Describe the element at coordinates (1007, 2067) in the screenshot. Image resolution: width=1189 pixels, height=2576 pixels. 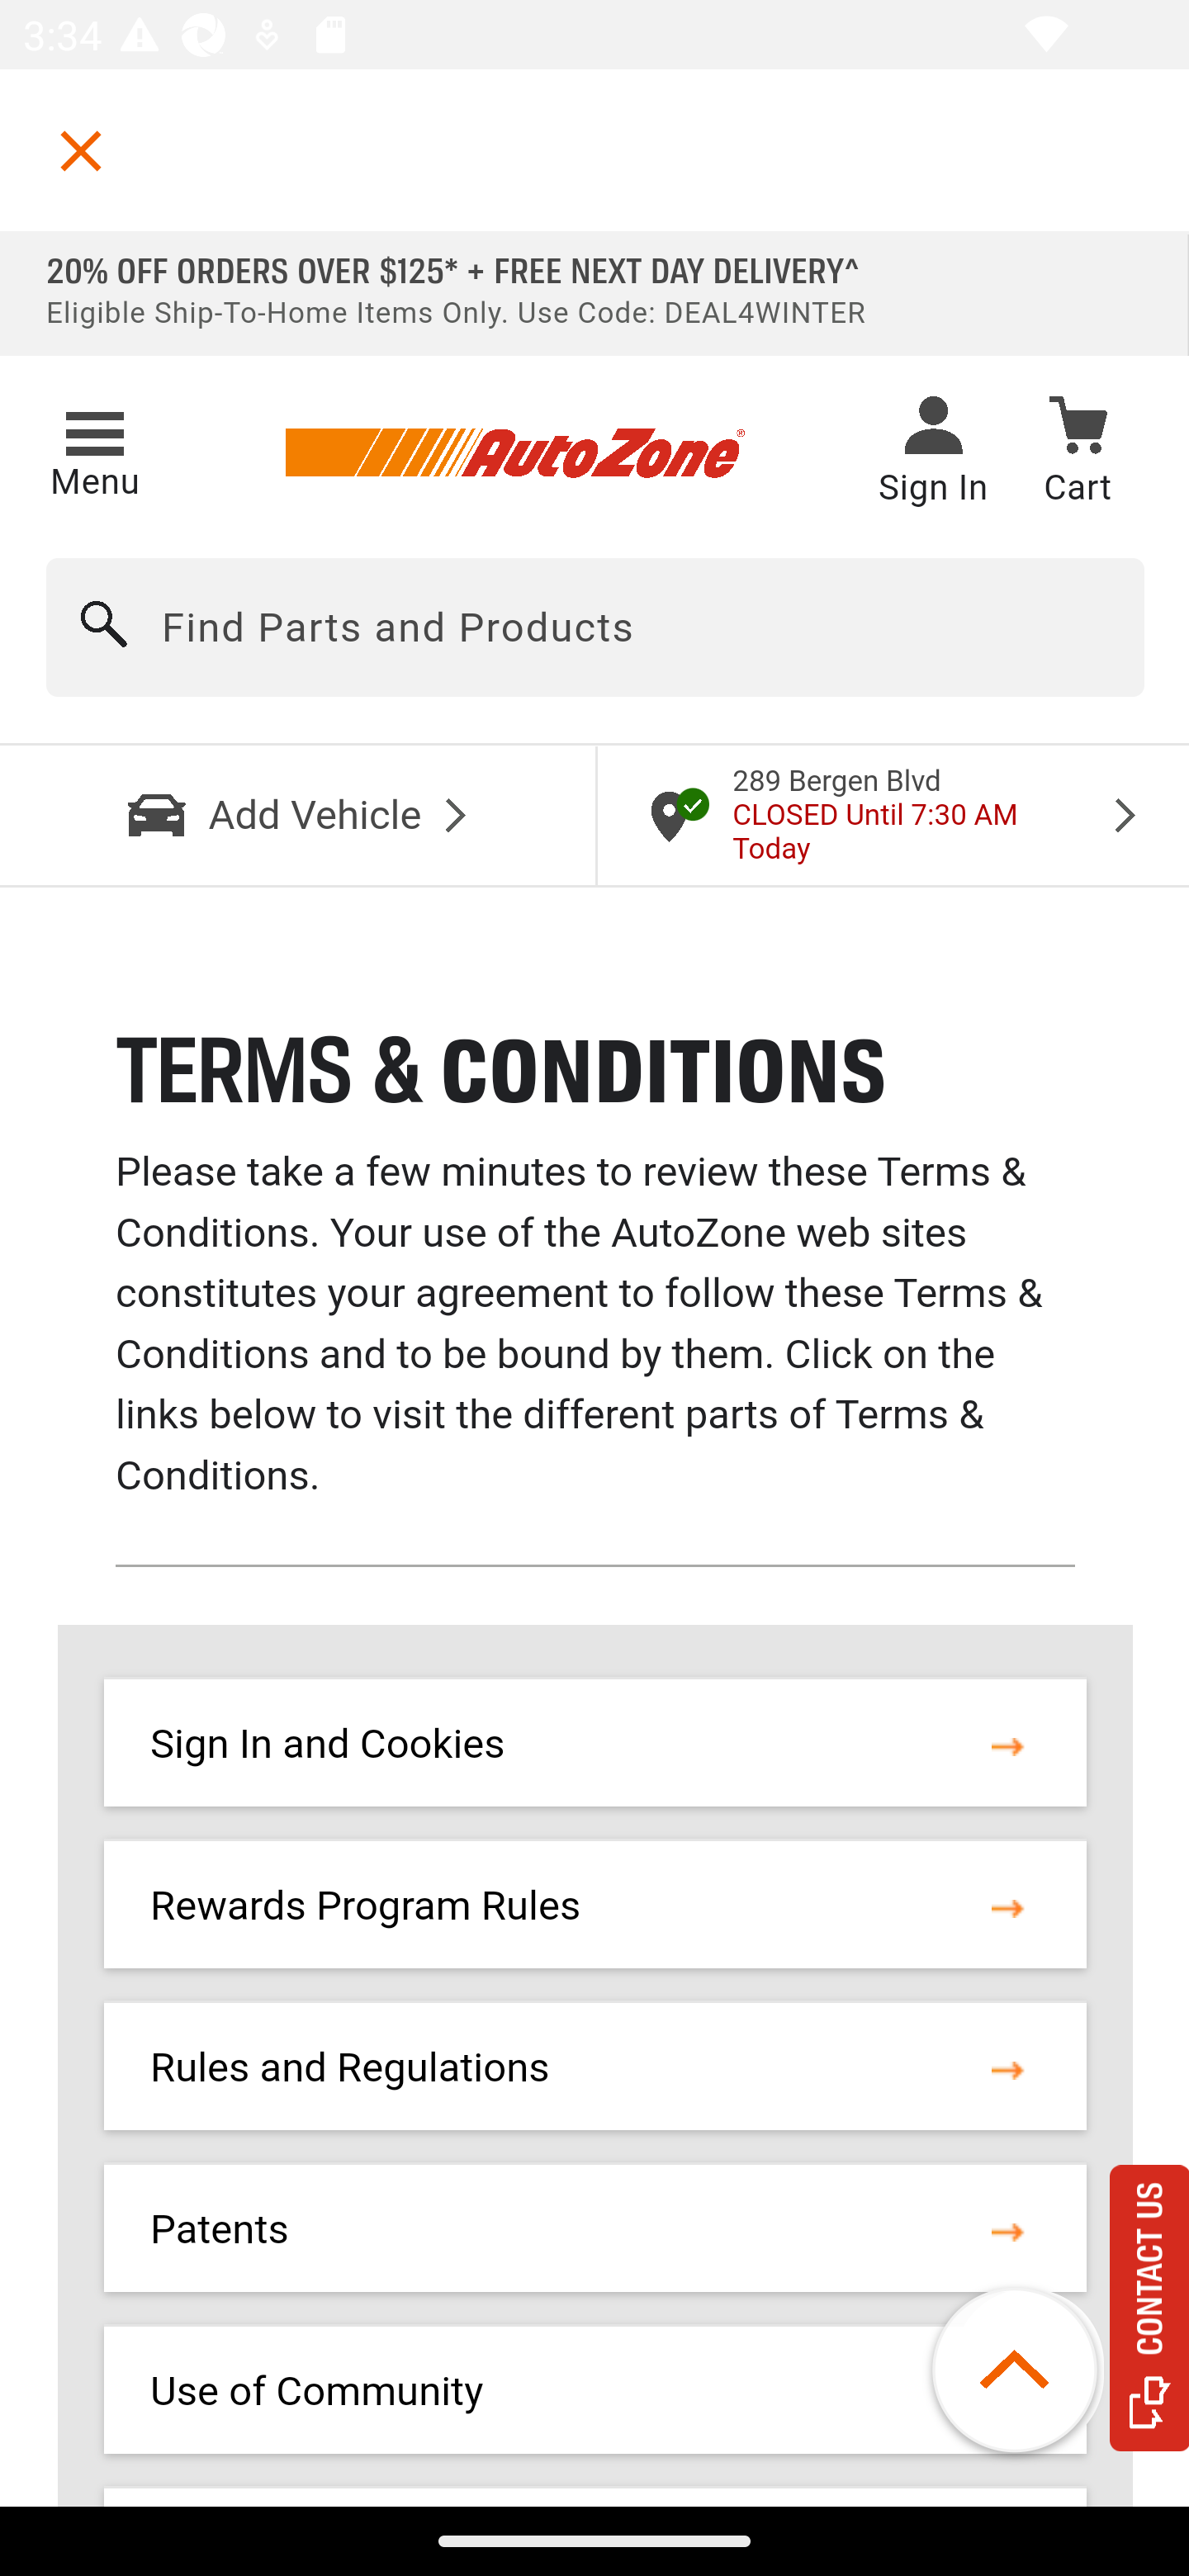
I see `termsAndConditions#rulesAndRegulations` at that location.